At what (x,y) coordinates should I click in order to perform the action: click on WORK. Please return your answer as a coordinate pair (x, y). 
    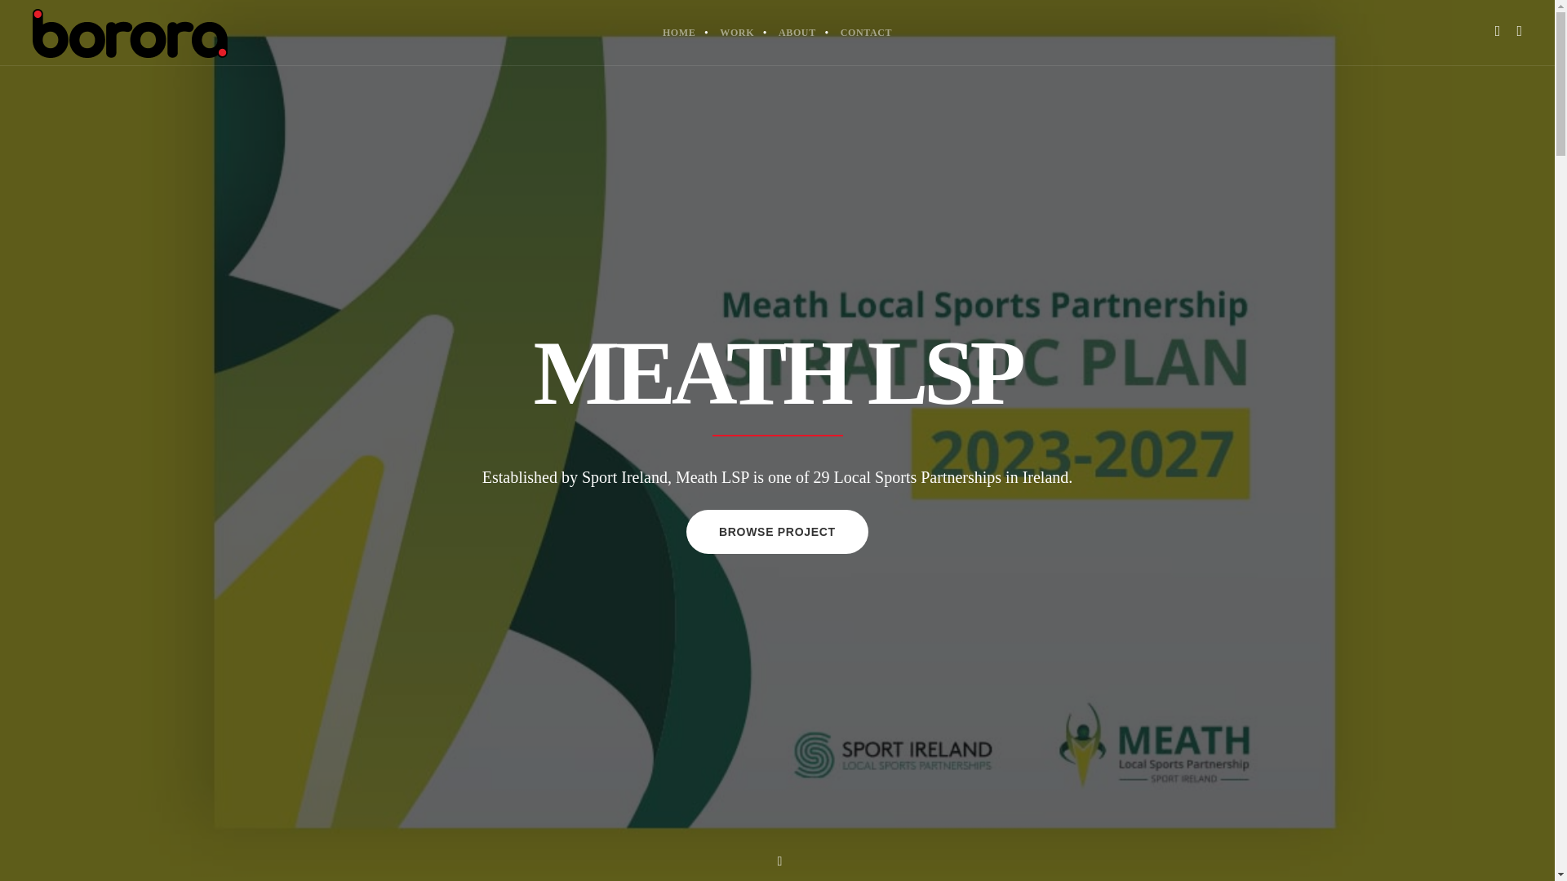
    Looking at the image, I should click on (736, 33).